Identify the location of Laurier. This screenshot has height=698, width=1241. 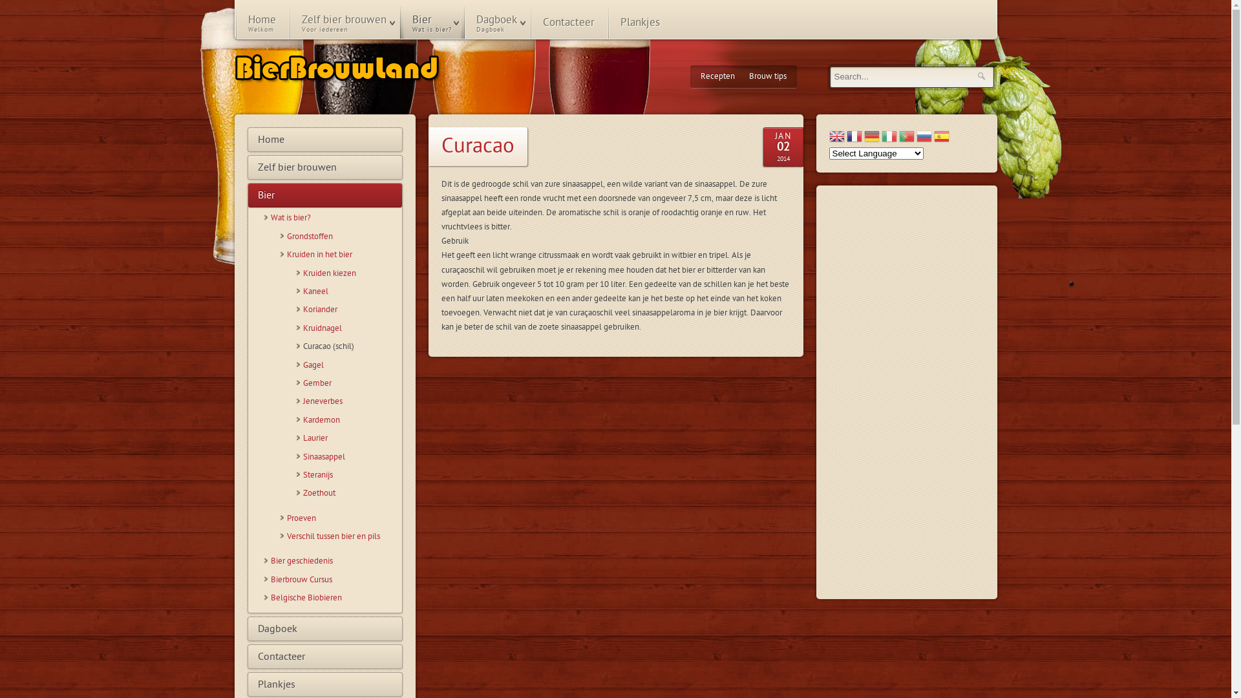
(349, 438).